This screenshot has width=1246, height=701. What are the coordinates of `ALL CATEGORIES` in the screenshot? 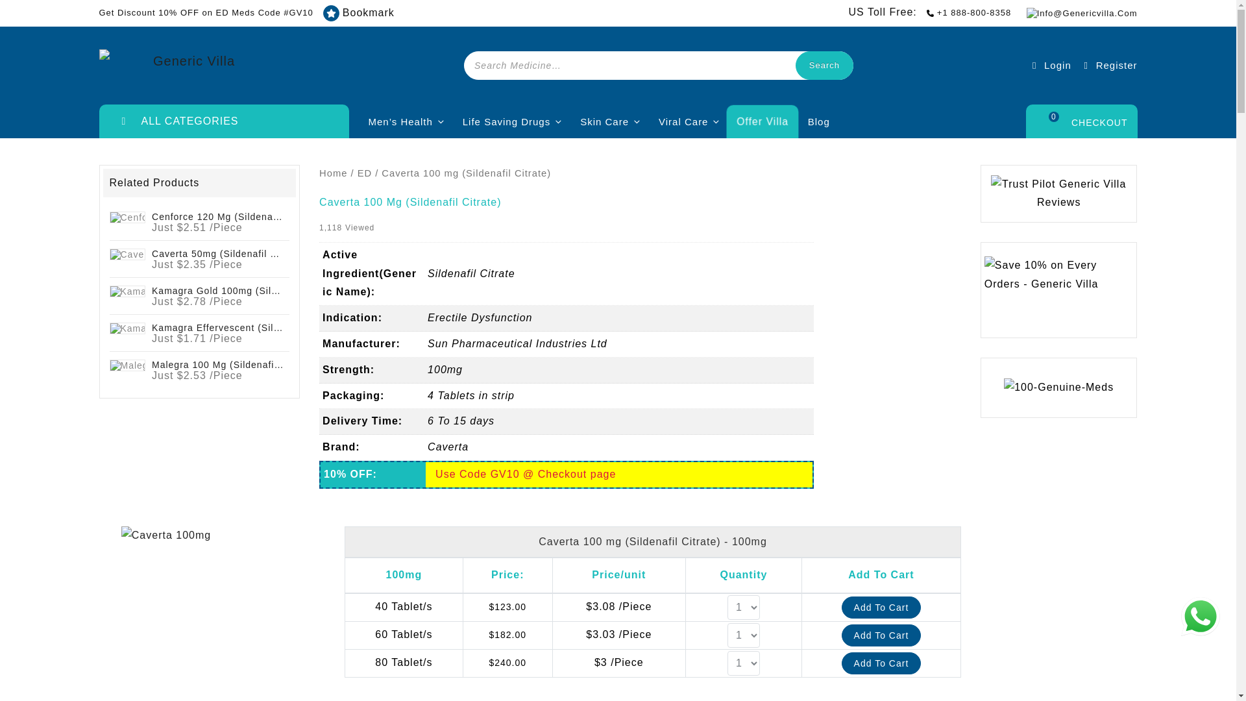 It's located at (223, 121).